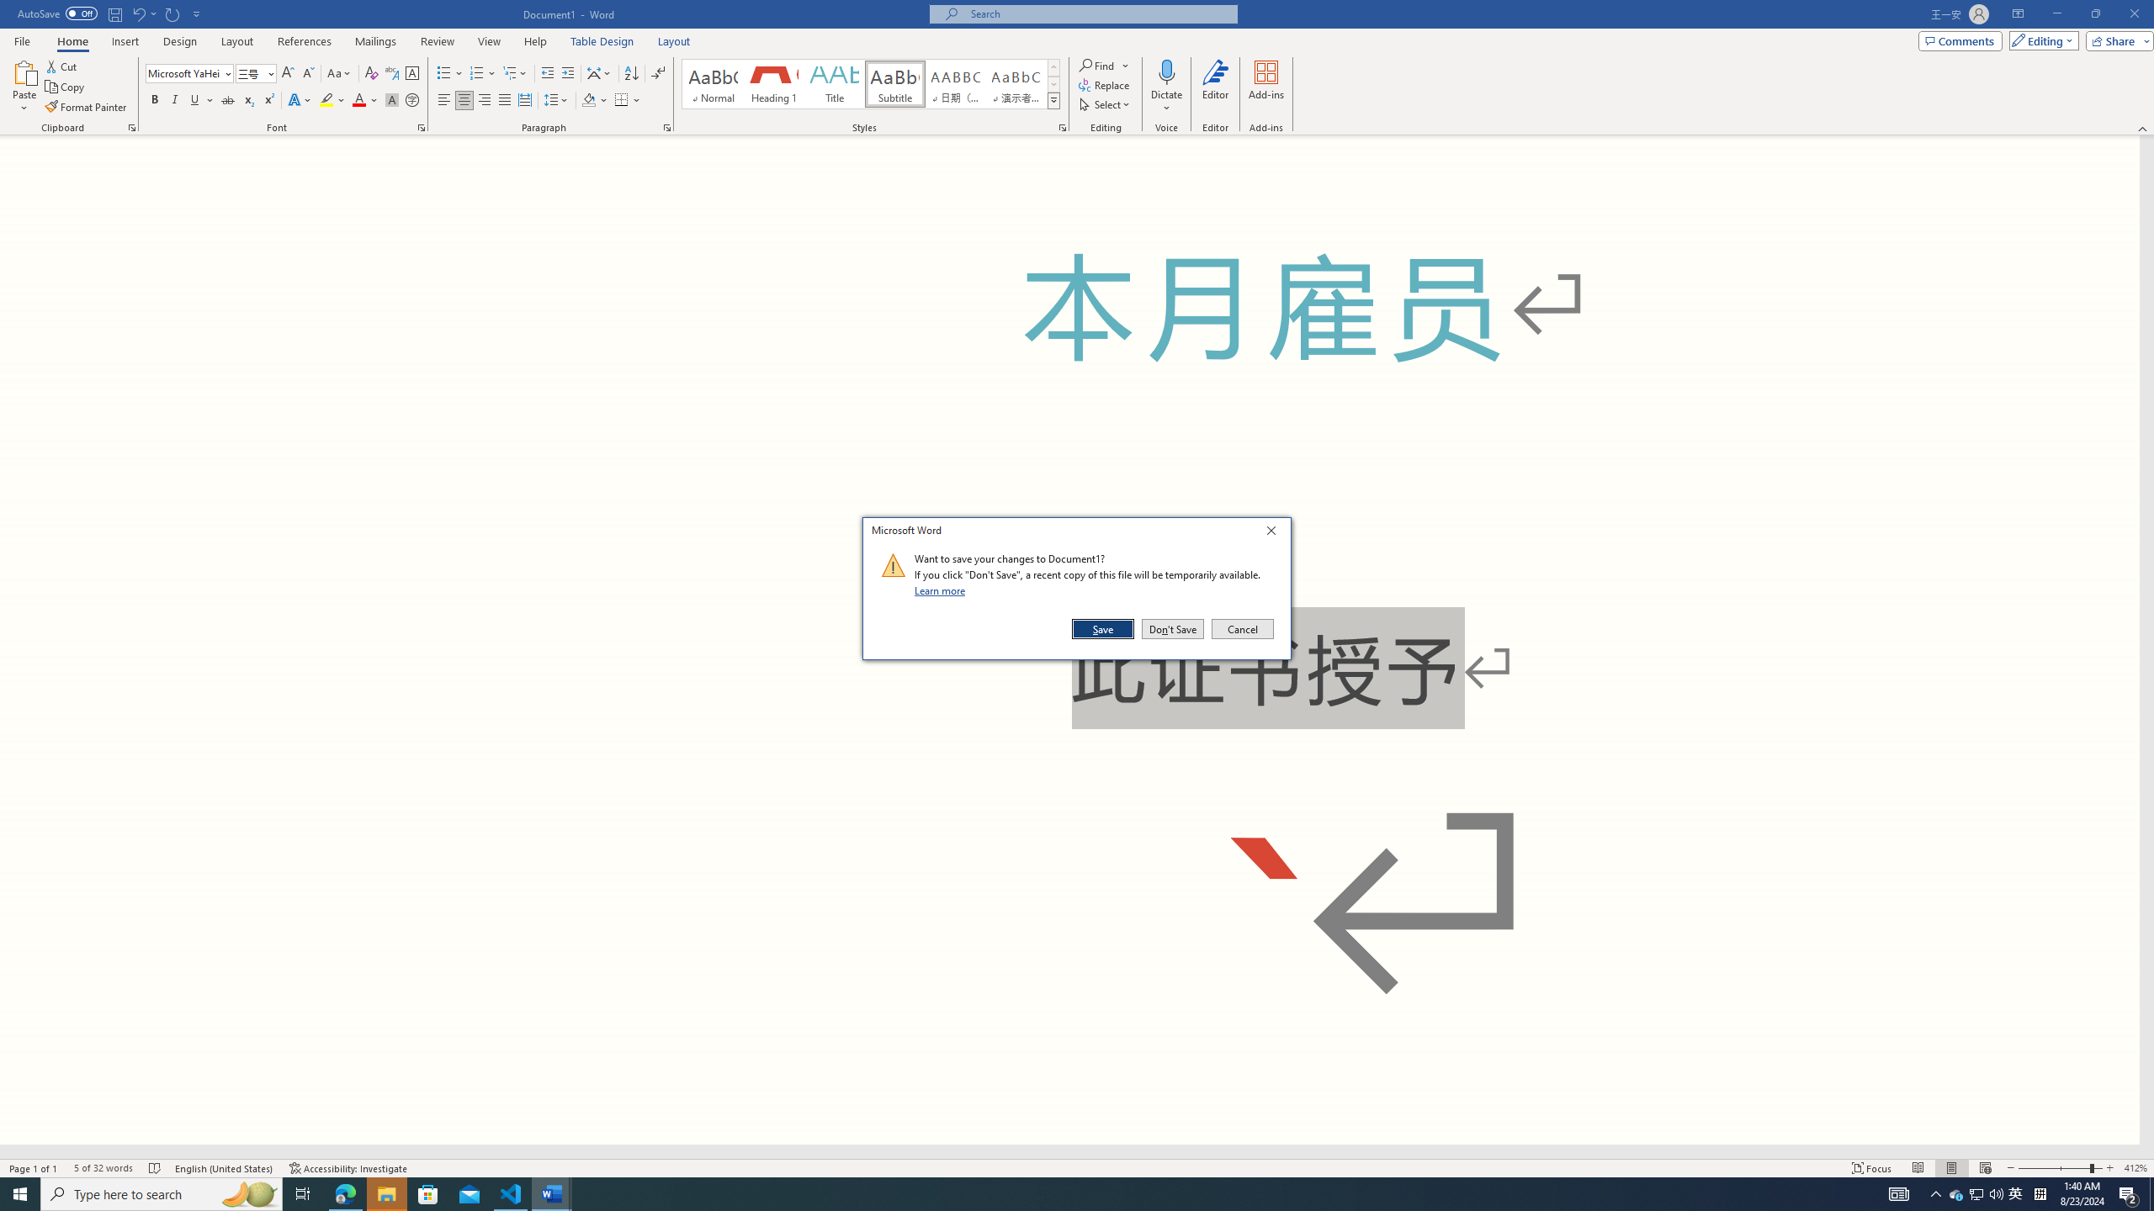 The height and width of the screenshot is (1211, 2154). Describe the element at coordinates (485, 101) in the screenshot. I see `Align Right` at that location.